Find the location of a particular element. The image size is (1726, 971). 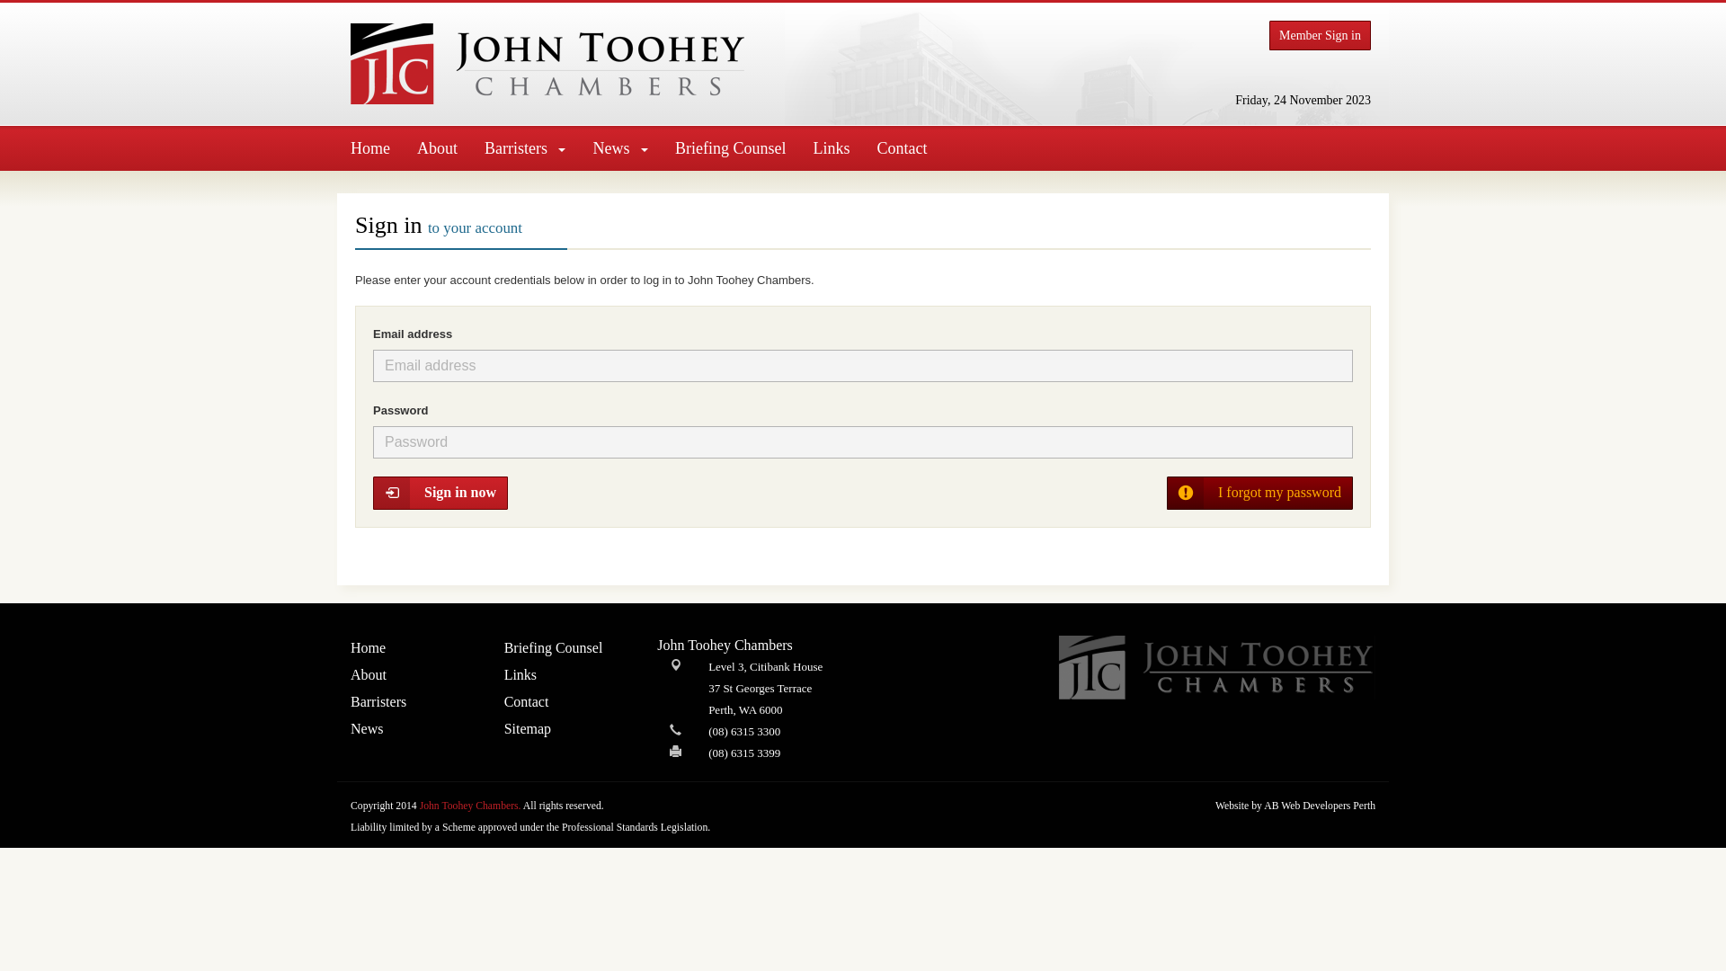

Home is located at coordinates (370, 148).